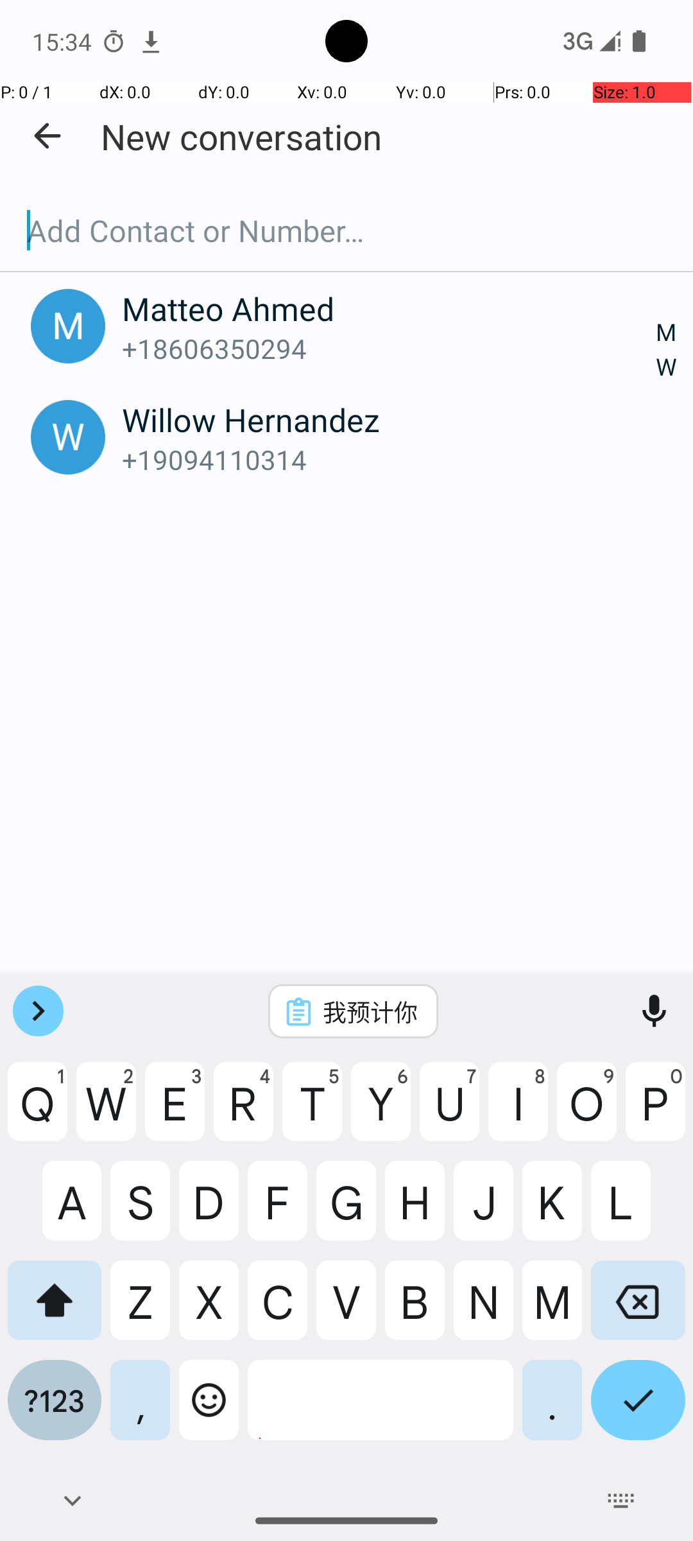  Describe the element at coordinates (390, 308) in the screenshot. I see `Matteo Ahmed` at that location.